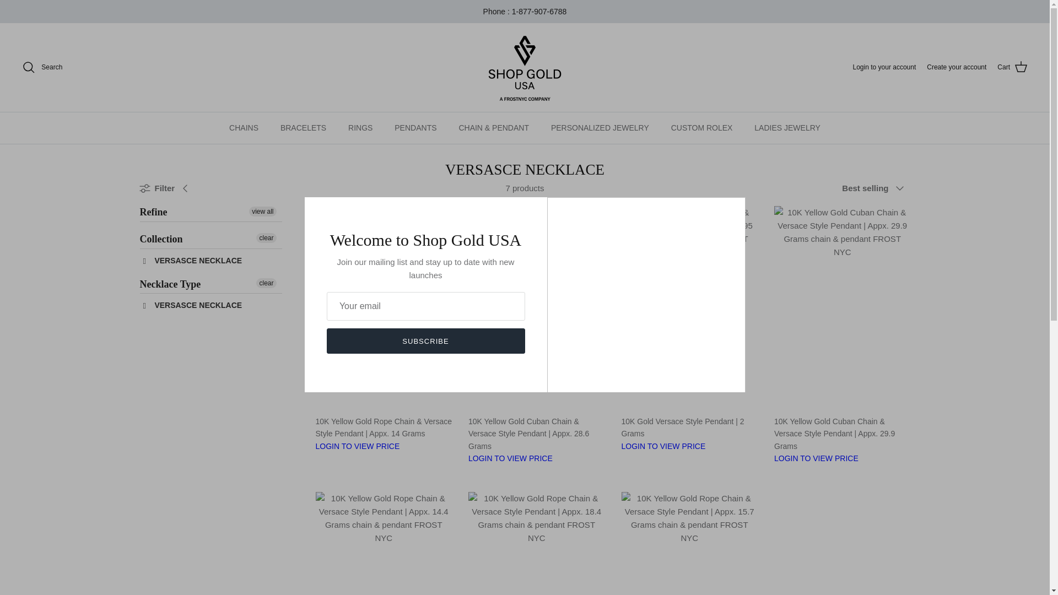 The image size is (1058, 595). Describe the element at coordinates (884, 67) in the screenshot. I see `Create your account` at that location.